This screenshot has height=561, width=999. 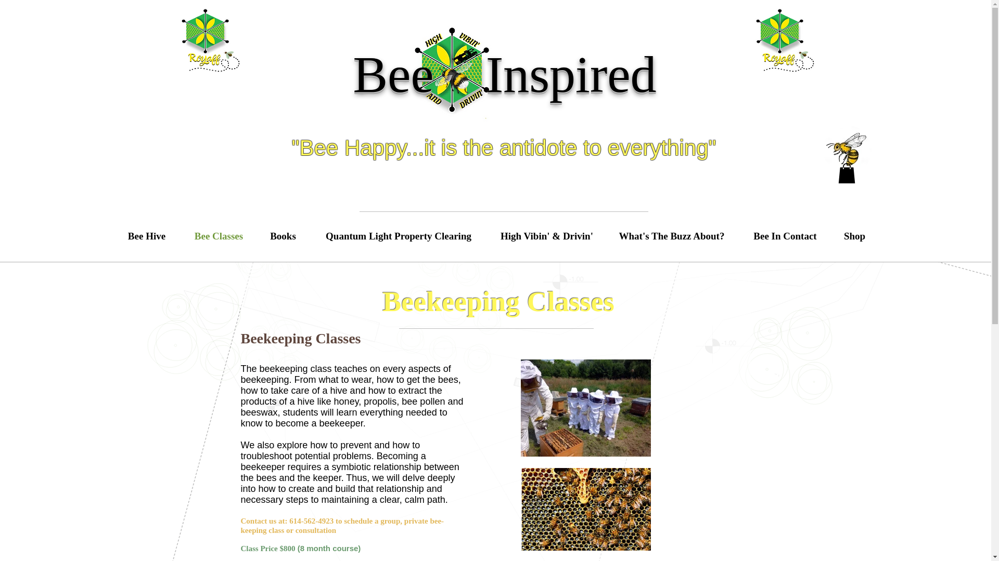 I want to click on What's The Buzz About?, so click(x=671, y=236).